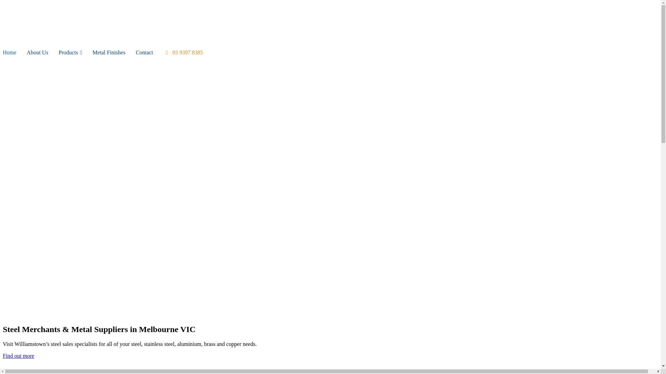 Image resolution: width=666 pixels, height=374 pixels. Describe the element at coordinates (70, 53) in the screenshot. I see `Products` at that location.